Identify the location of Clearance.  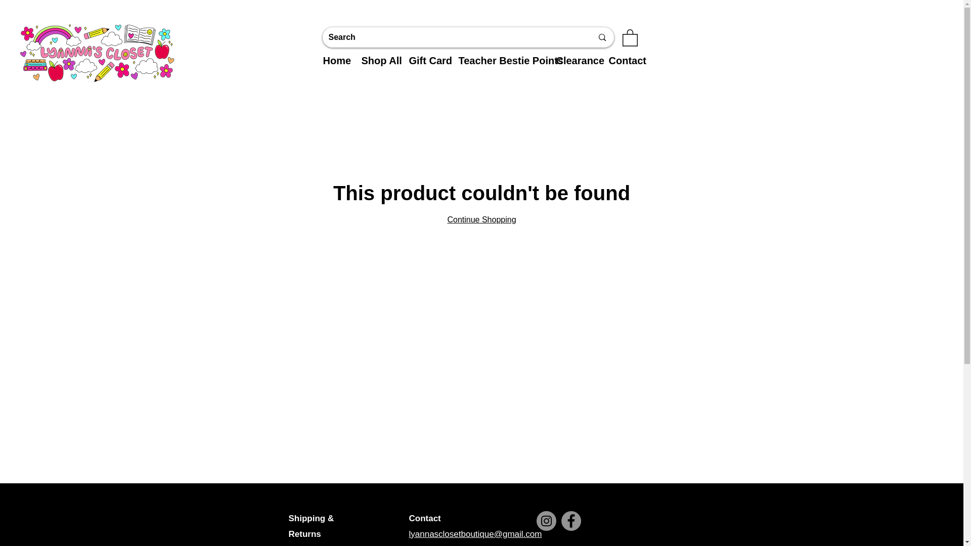
(575, 61).